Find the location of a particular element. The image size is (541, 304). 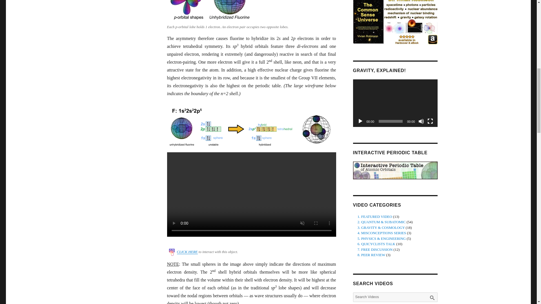

Mute is located at coordinates (421, 121).